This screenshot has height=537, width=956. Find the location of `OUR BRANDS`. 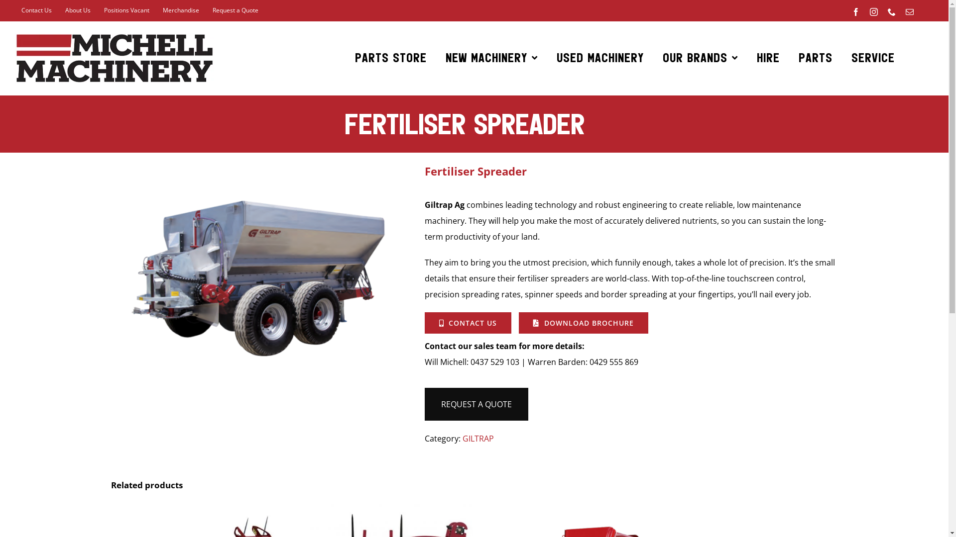

OUR BRANDS is located at coordinates (700, 58).